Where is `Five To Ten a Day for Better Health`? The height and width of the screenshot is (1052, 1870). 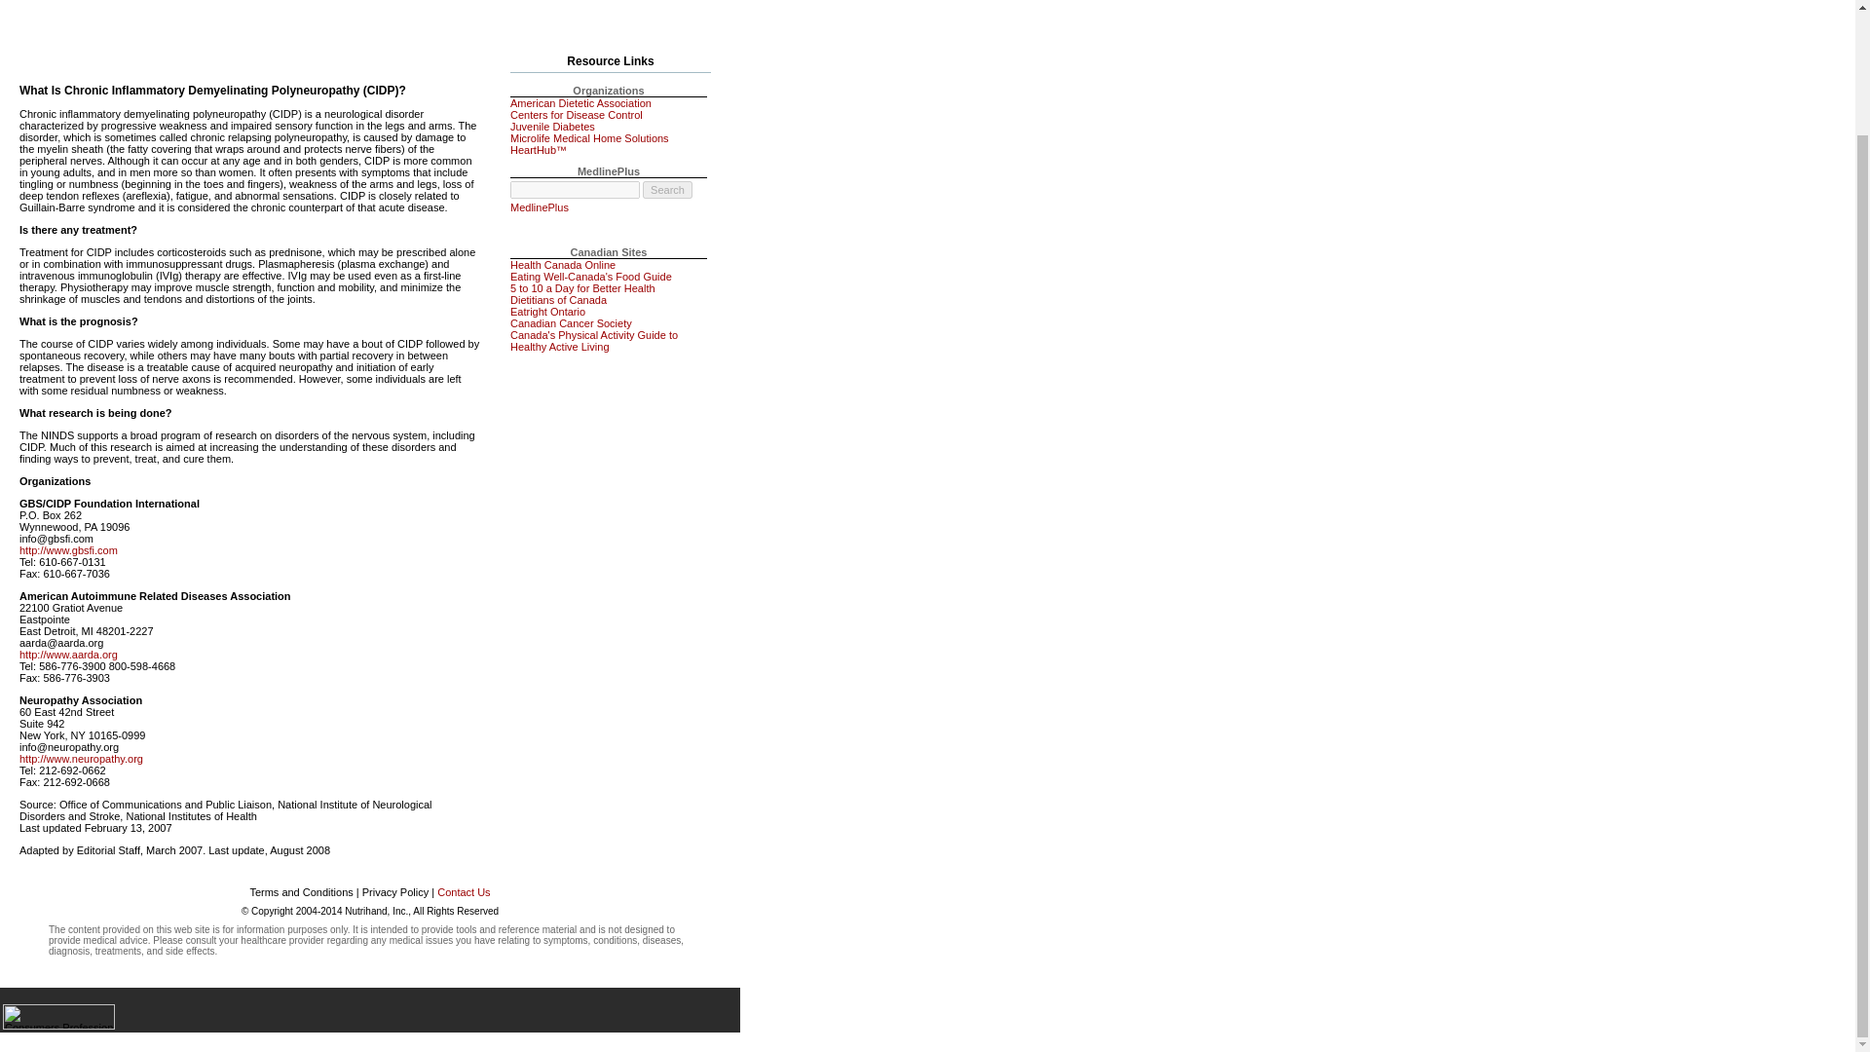
Five To Ten a Day for Better Health is located at coordinates (582, 288).